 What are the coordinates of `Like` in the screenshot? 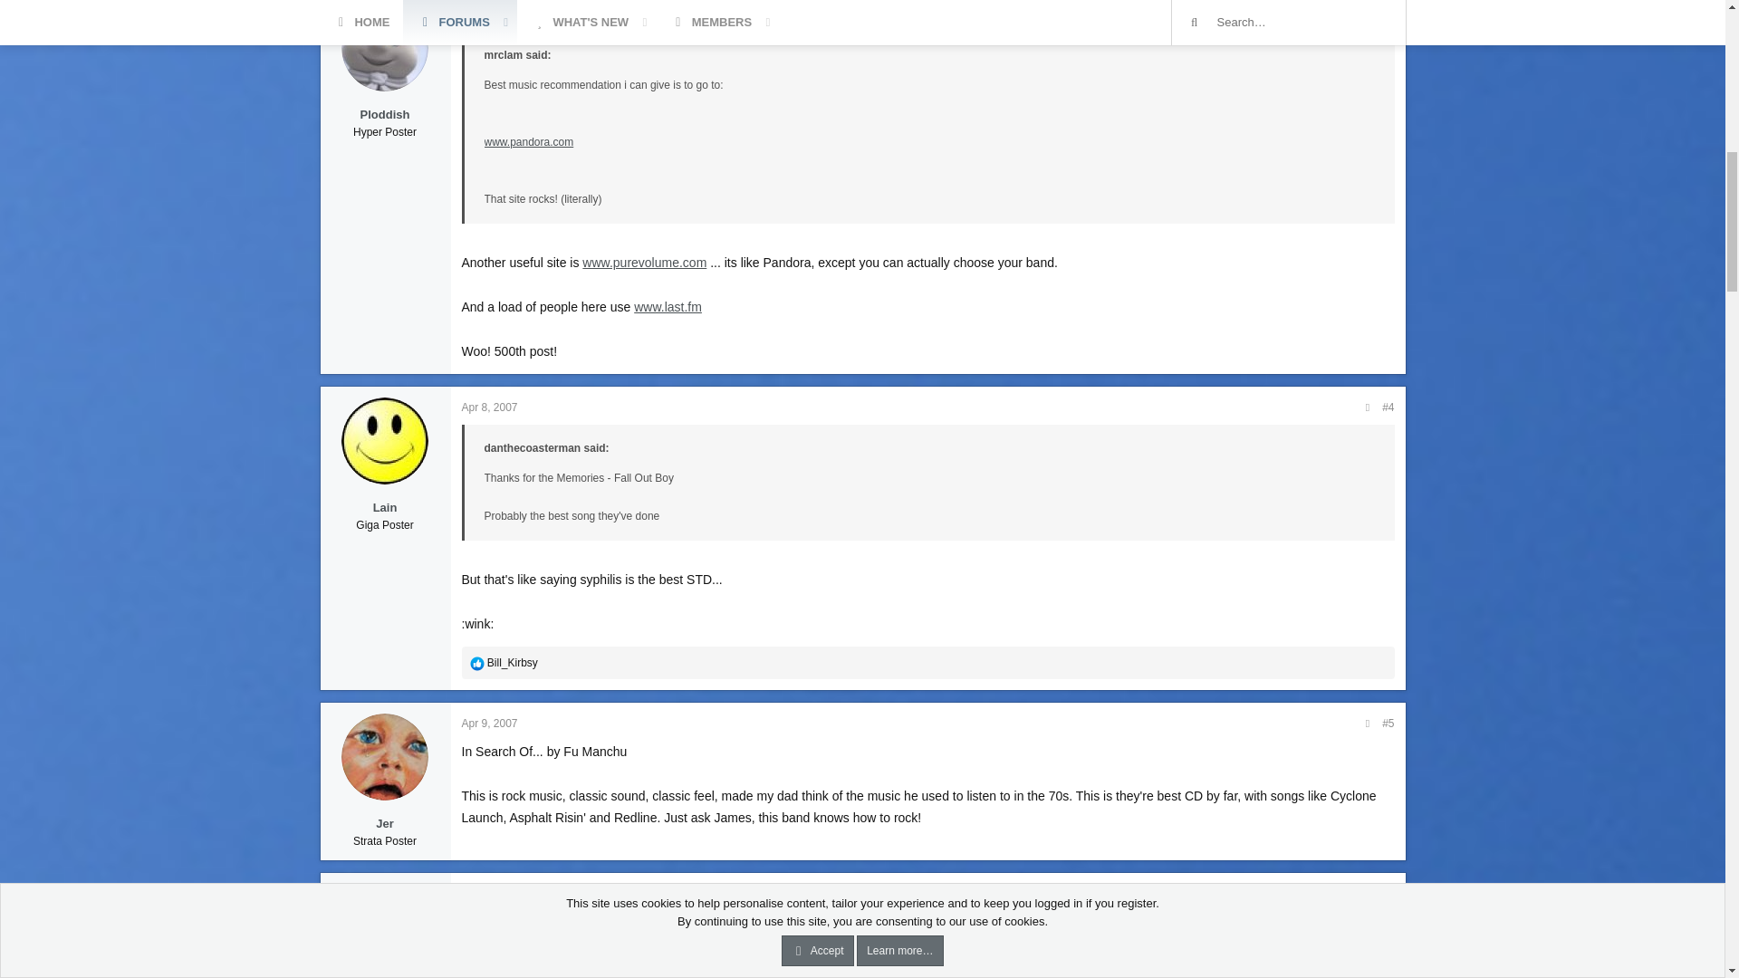 It's located at (476, 662).